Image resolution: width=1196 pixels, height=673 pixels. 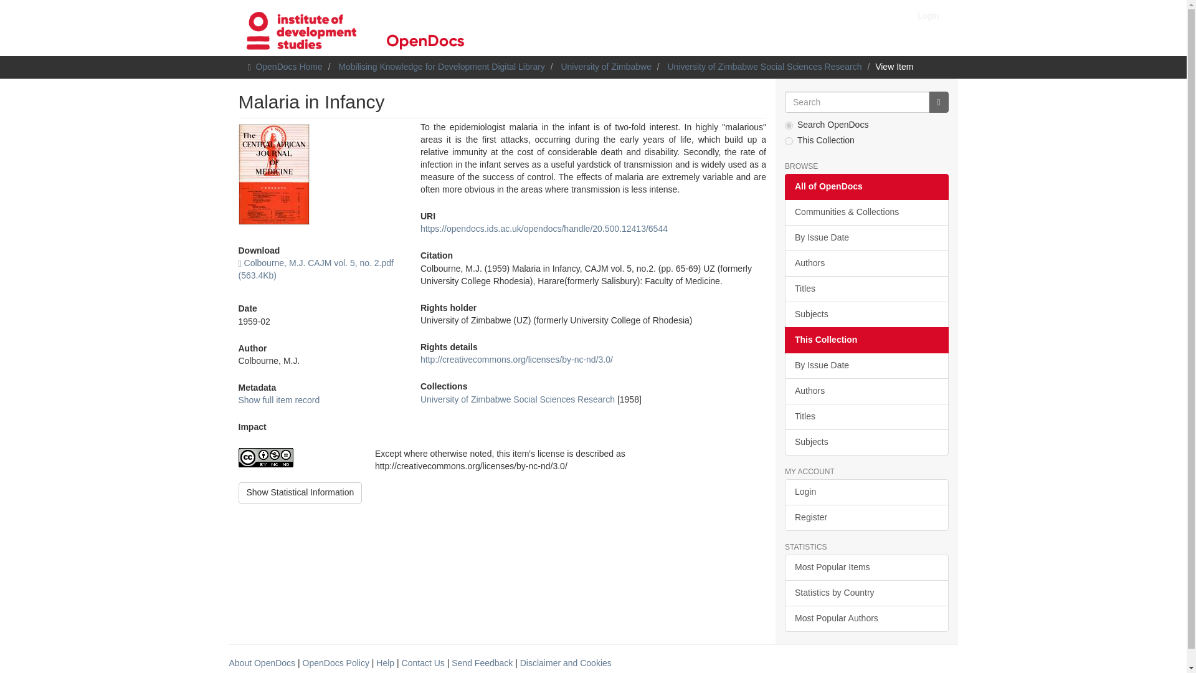 What do you see at coordinates (278, 400) in the screenshot?
I see `Show full item record` at bounding box center [278, 400].